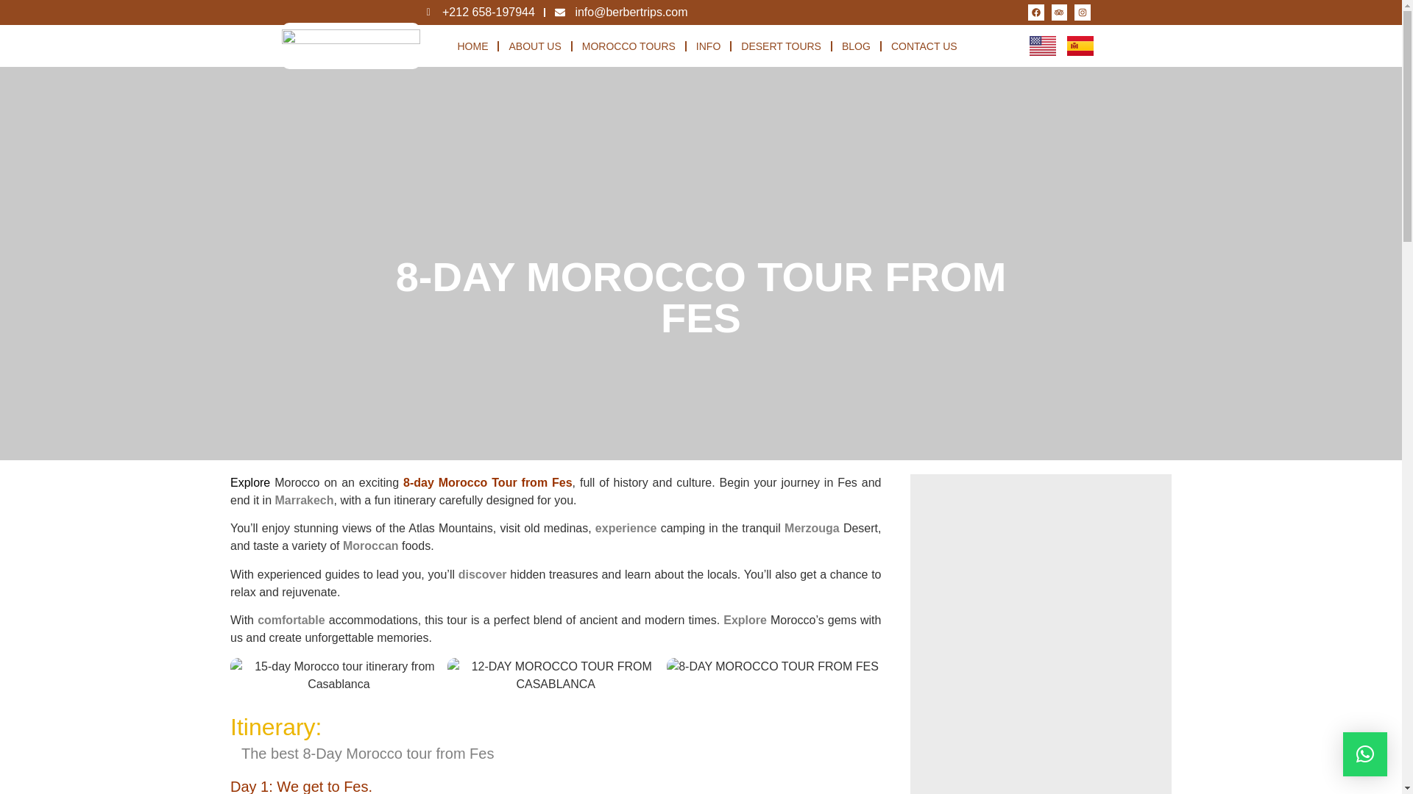  Describe the element at coordinates (534, 46) in the screenshot. I see `ABOUT US` at that location.